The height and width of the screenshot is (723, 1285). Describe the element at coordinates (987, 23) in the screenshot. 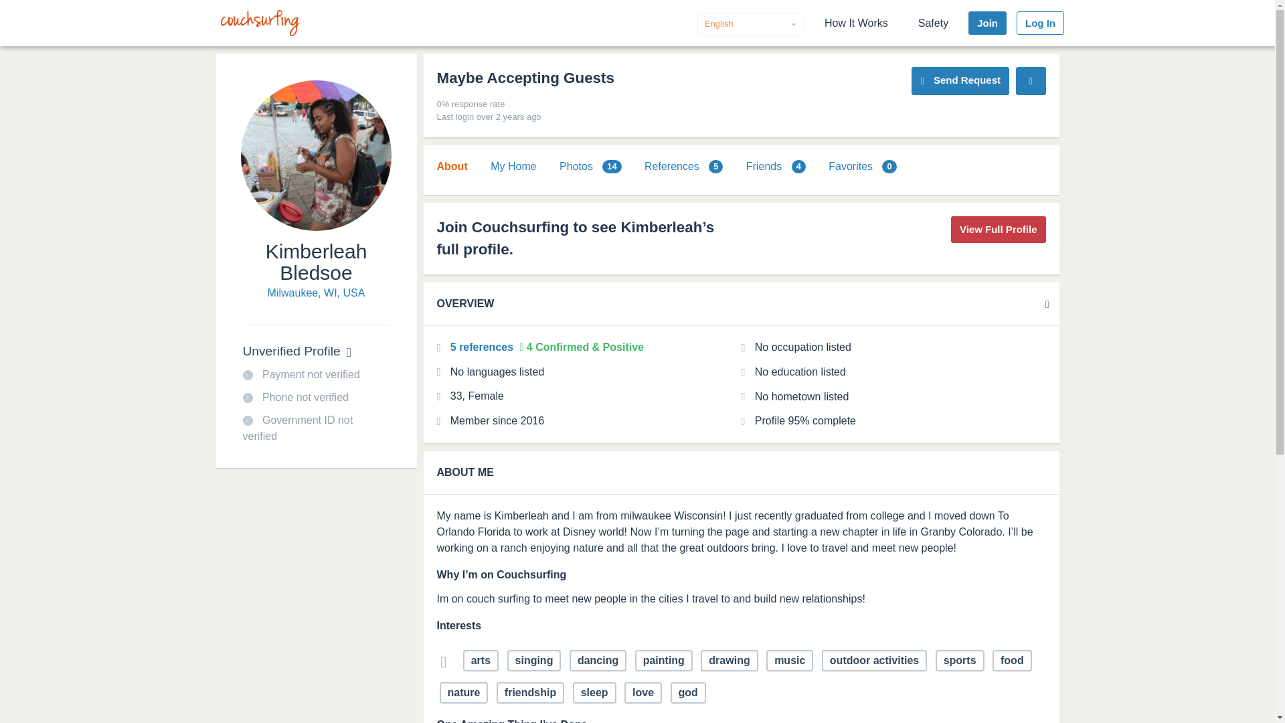

I see `Join` at that location.